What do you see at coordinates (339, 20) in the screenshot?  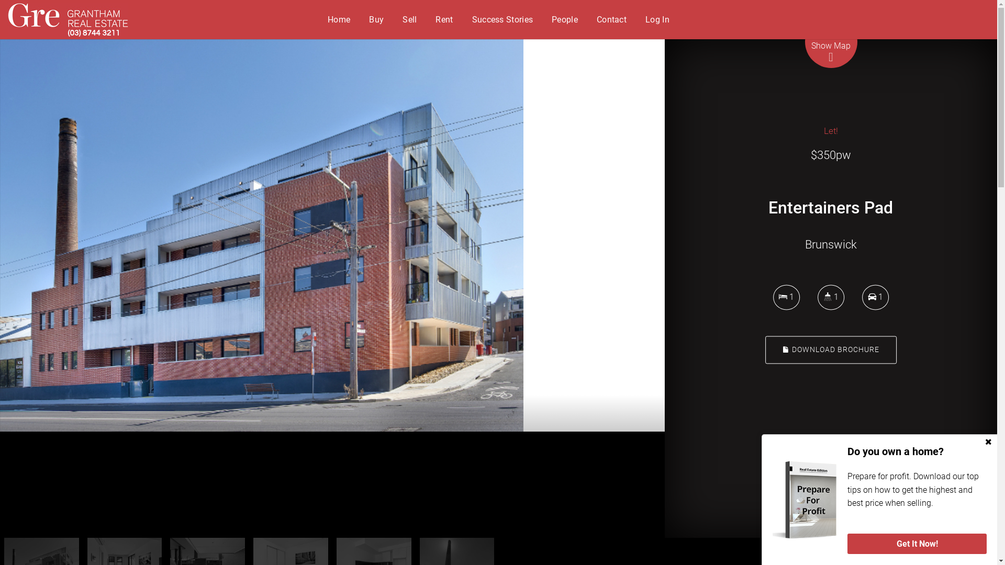 I see `Home` at bounding box center [339, 20].